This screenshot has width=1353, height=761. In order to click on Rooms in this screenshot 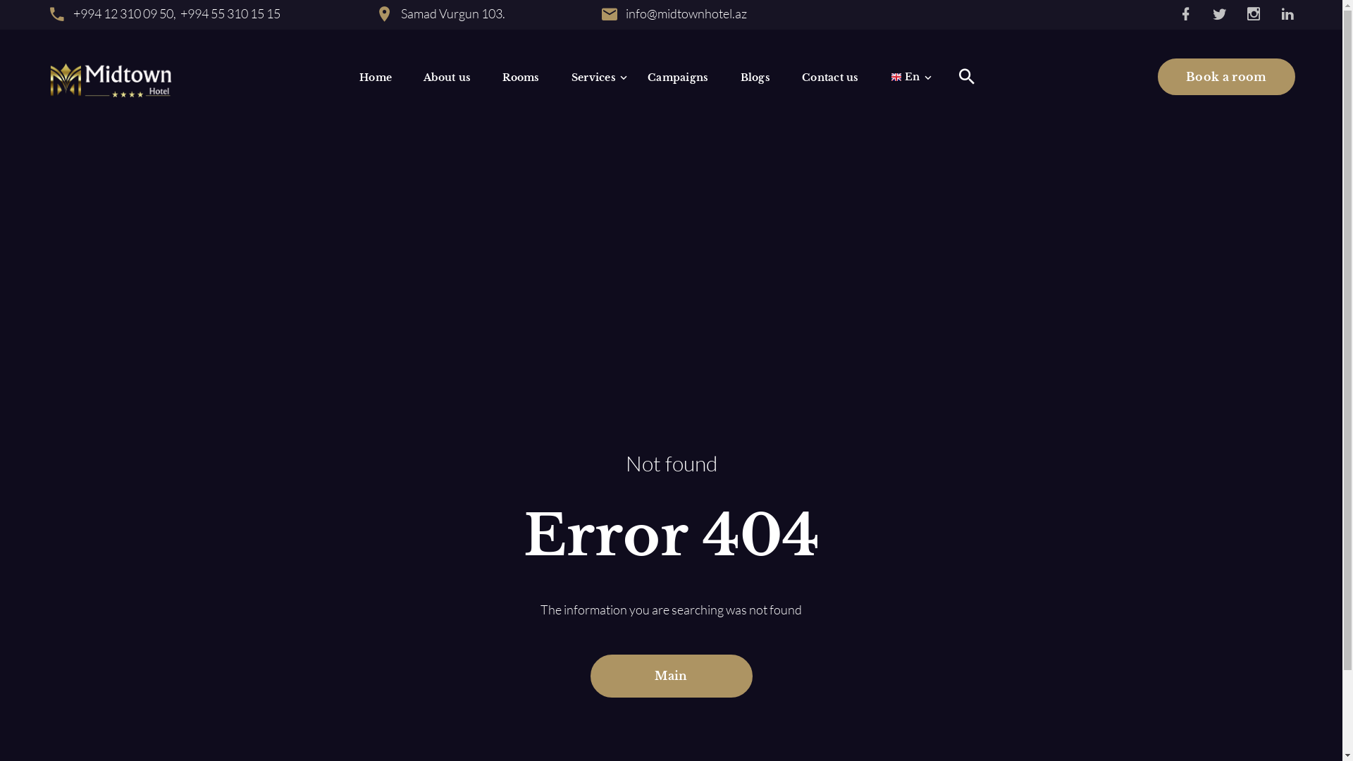, I will do `click(521, 76)`.